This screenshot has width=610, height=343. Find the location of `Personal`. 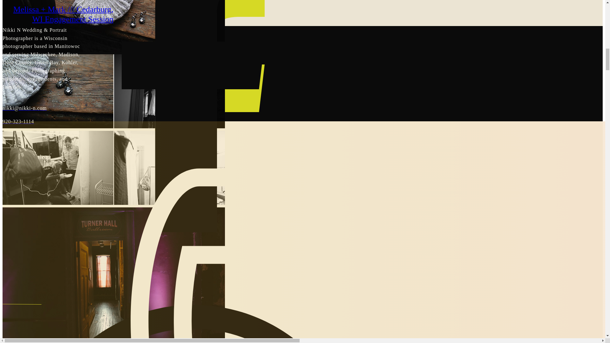

Personal is located at coordinates (193, 313).